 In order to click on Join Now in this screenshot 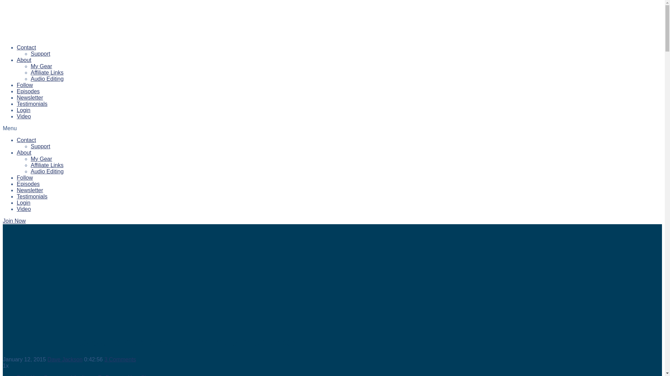, I will do `click(14, 221)`.